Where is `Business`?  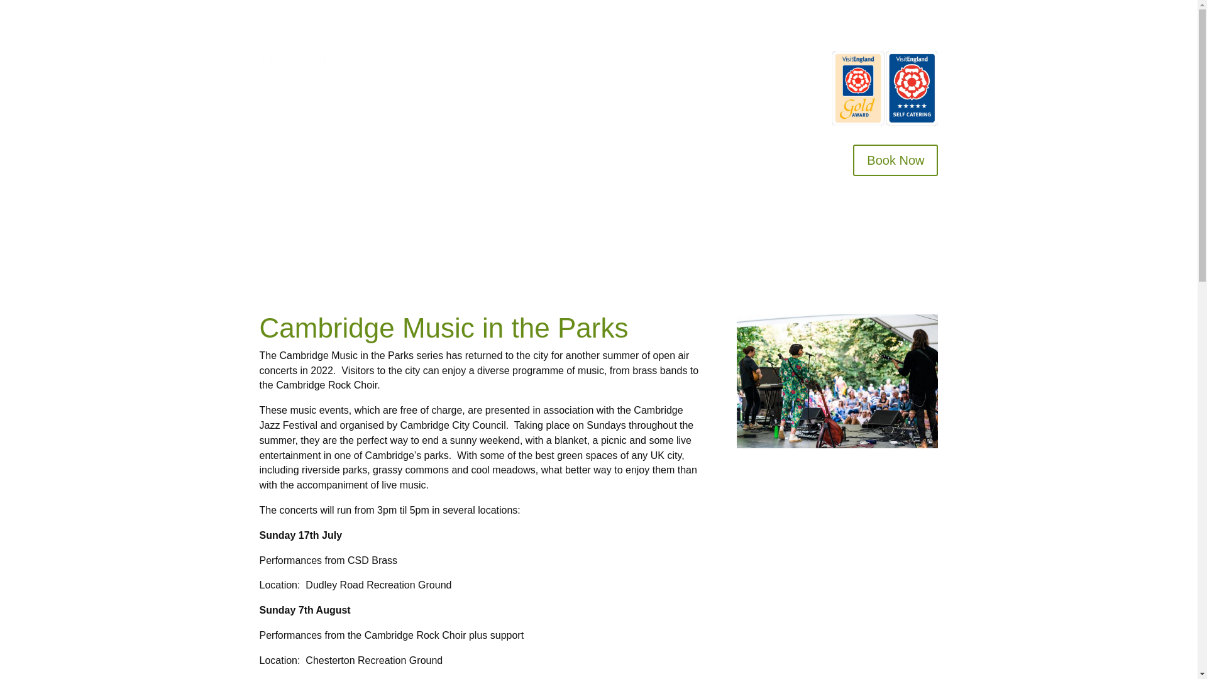 Business is located at coordinates (669, 63).